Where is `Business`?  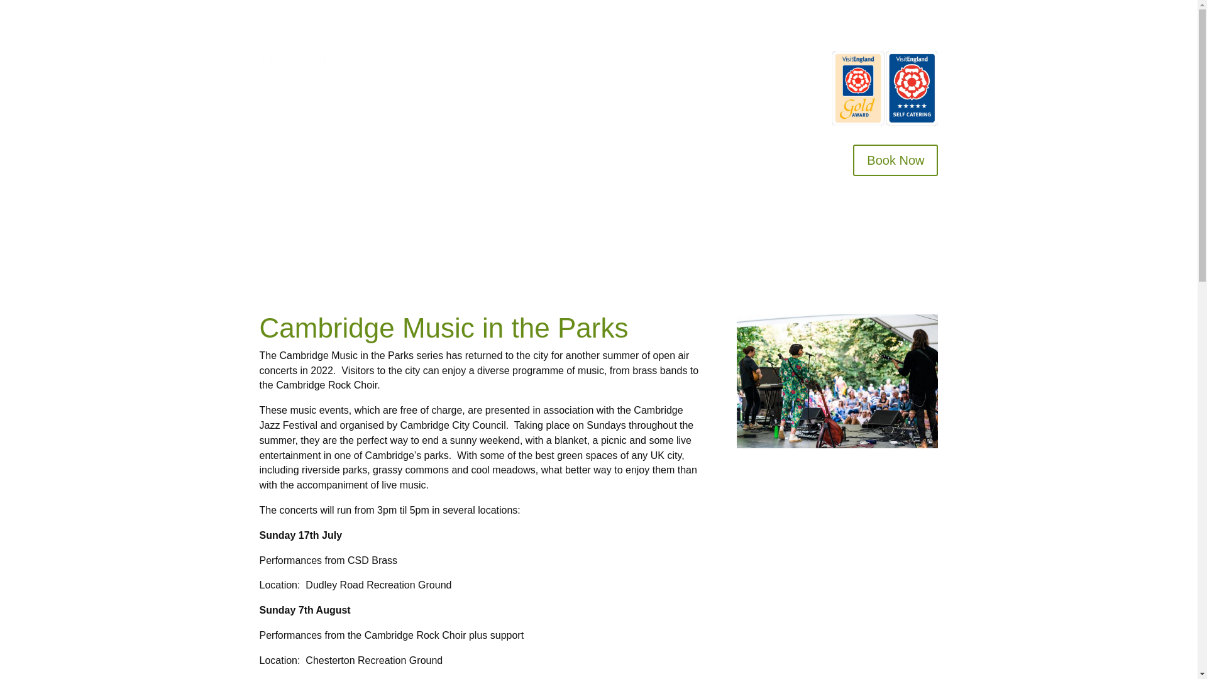 Business is located at coordinates (669, 63).